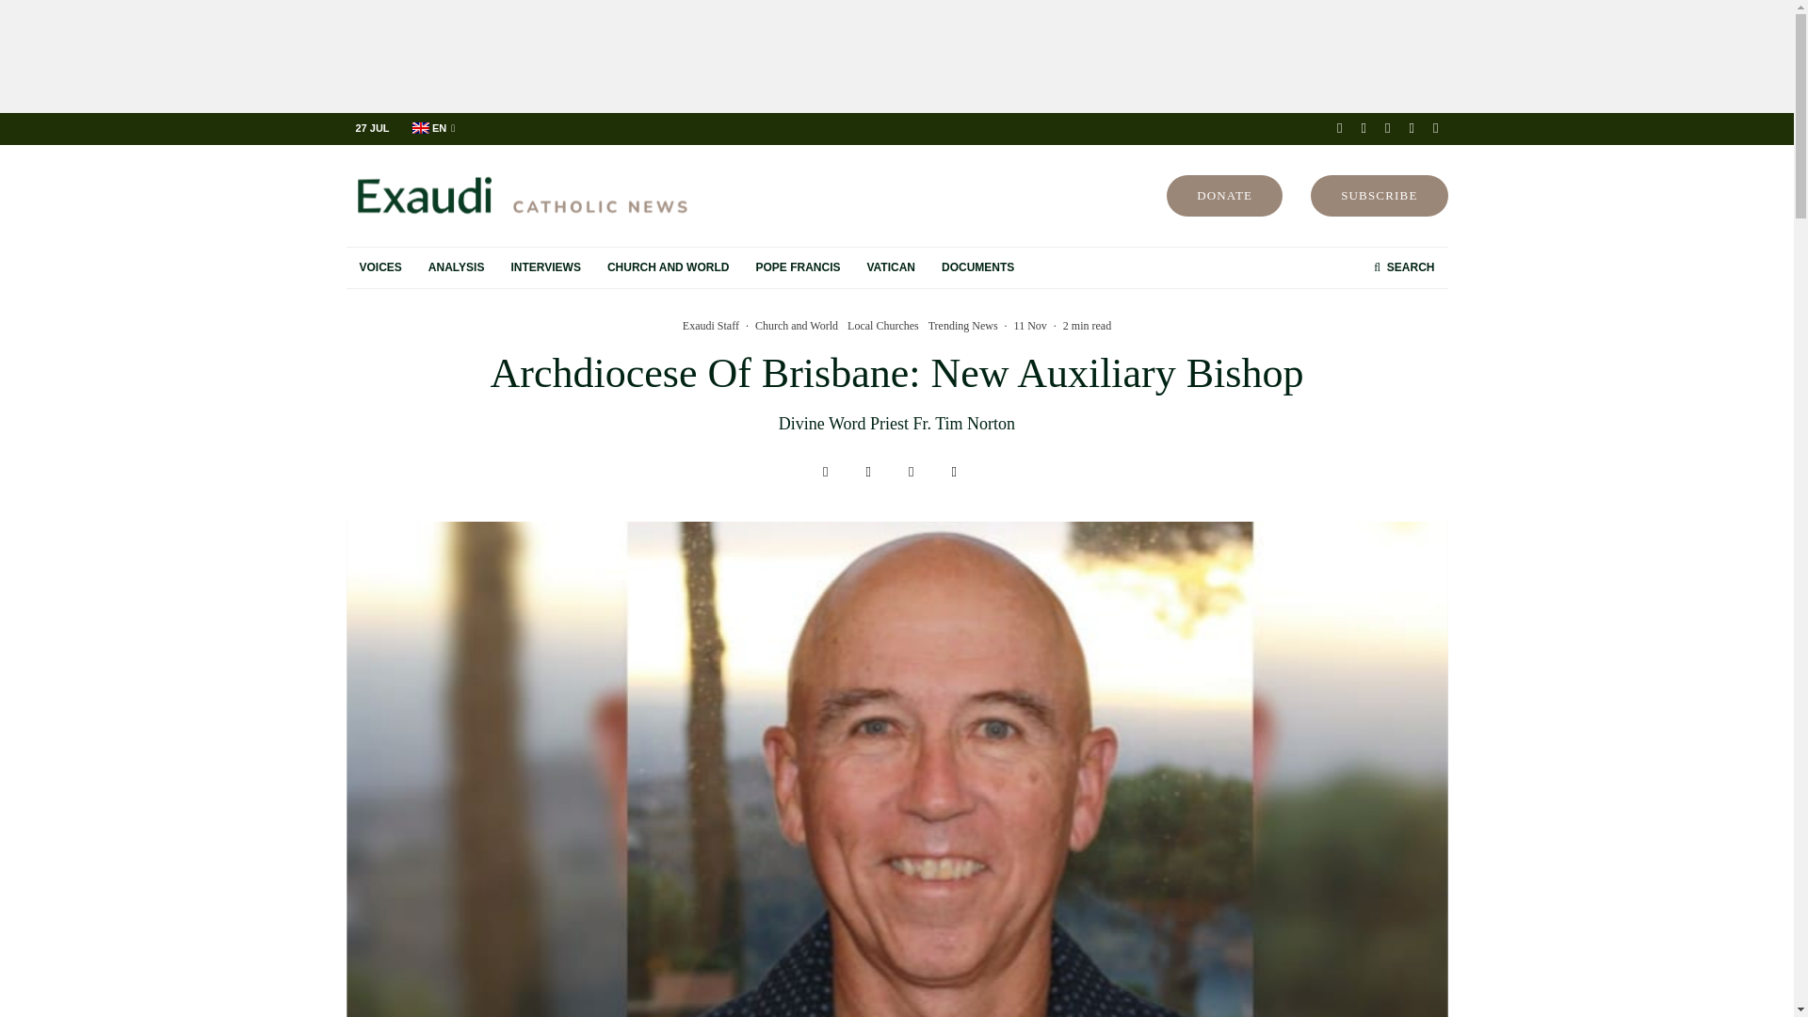 The height and width of the screenshot is (1017, 1808). What do you see at coordinates (433, 128) in the screenshot?
I see `EN` at bounding box center [433, 128].